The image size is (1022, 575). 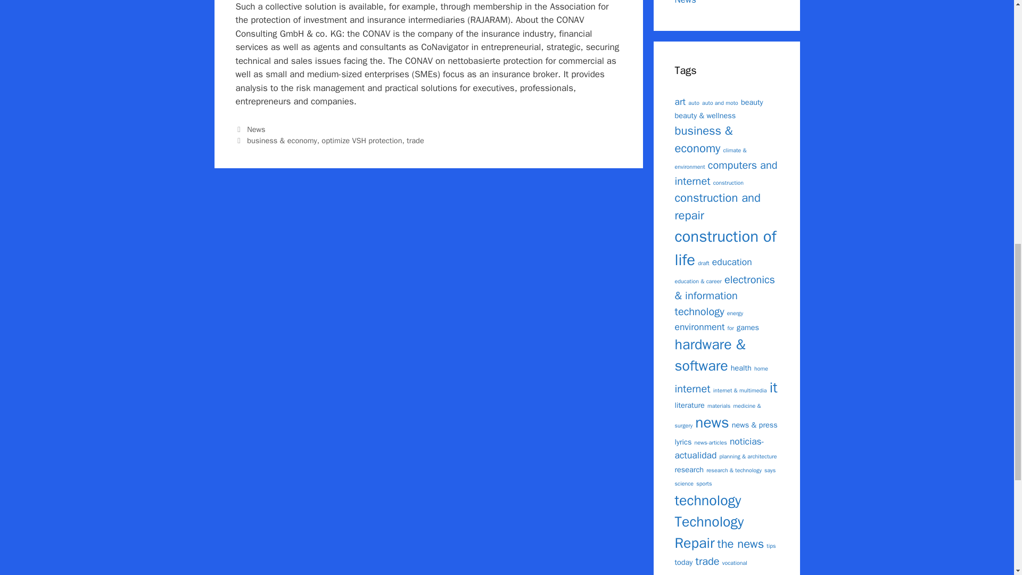 What do you see at coordinates (415, 141) in the screenshot?
I see `trade` at bounding box center [415, 141].